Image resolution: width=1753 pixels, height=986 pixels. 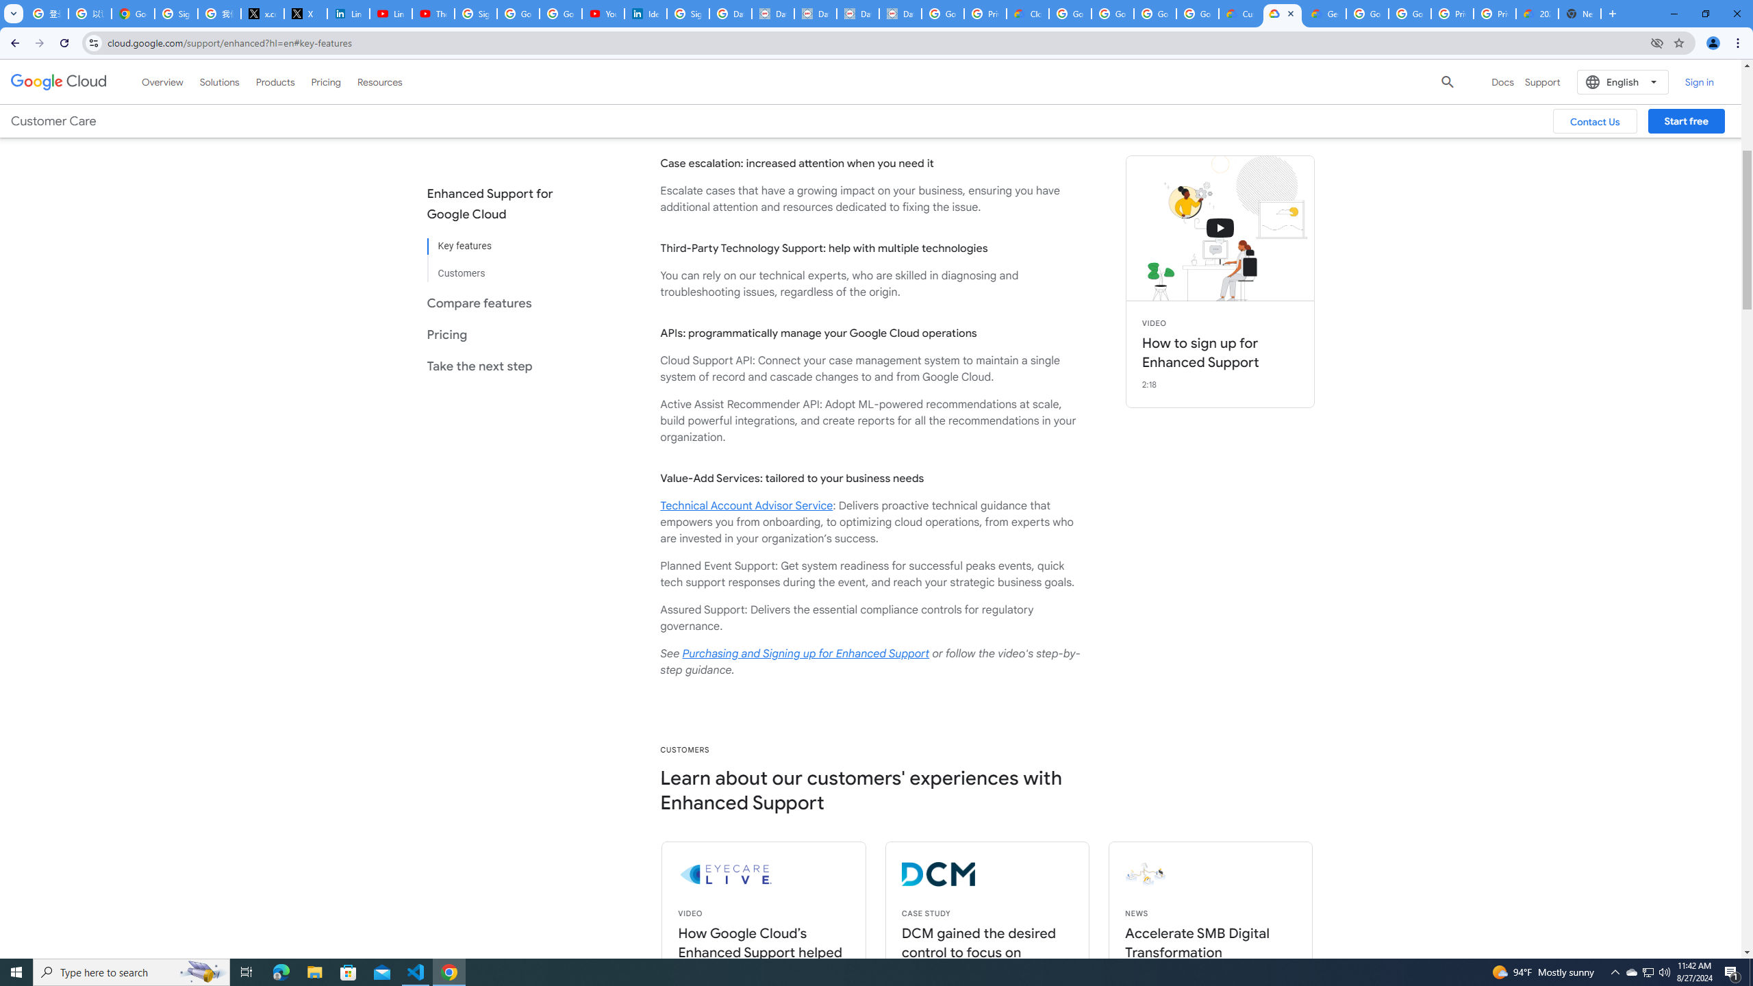 I want to click on Resources, so click(x=379, y=81).